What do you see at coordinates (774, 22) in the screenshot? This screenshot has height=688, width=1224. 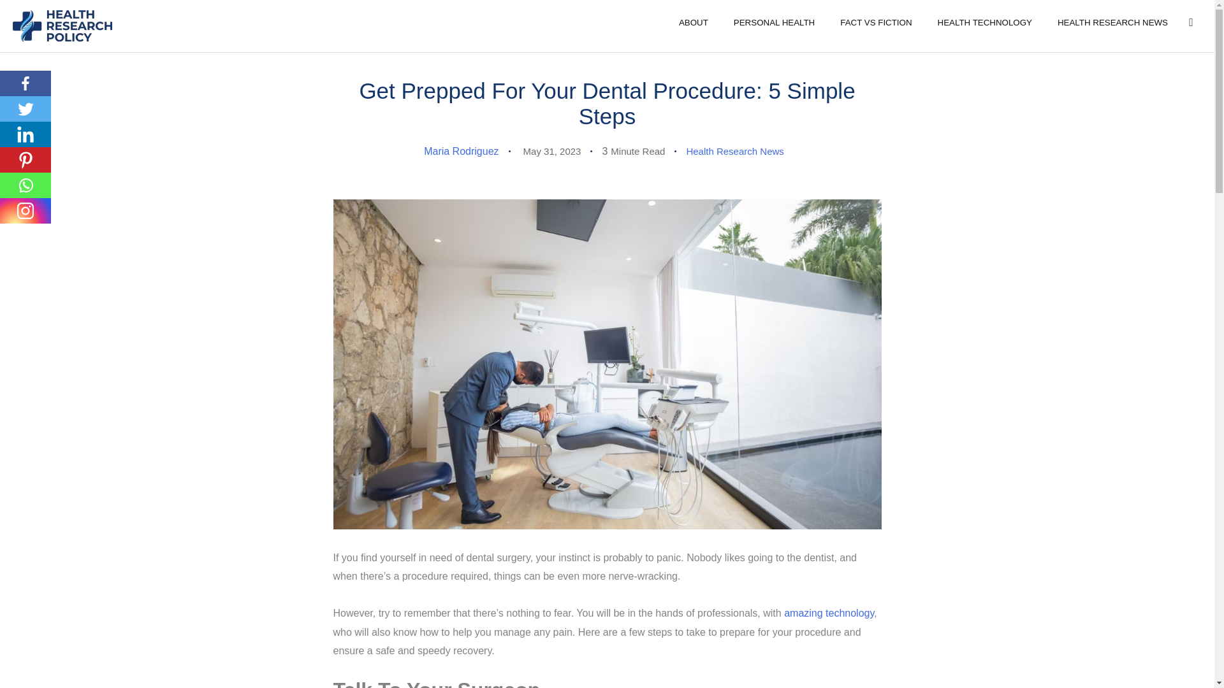 I see `PERSONAL HEALTH` at bounding box center [774, 22].